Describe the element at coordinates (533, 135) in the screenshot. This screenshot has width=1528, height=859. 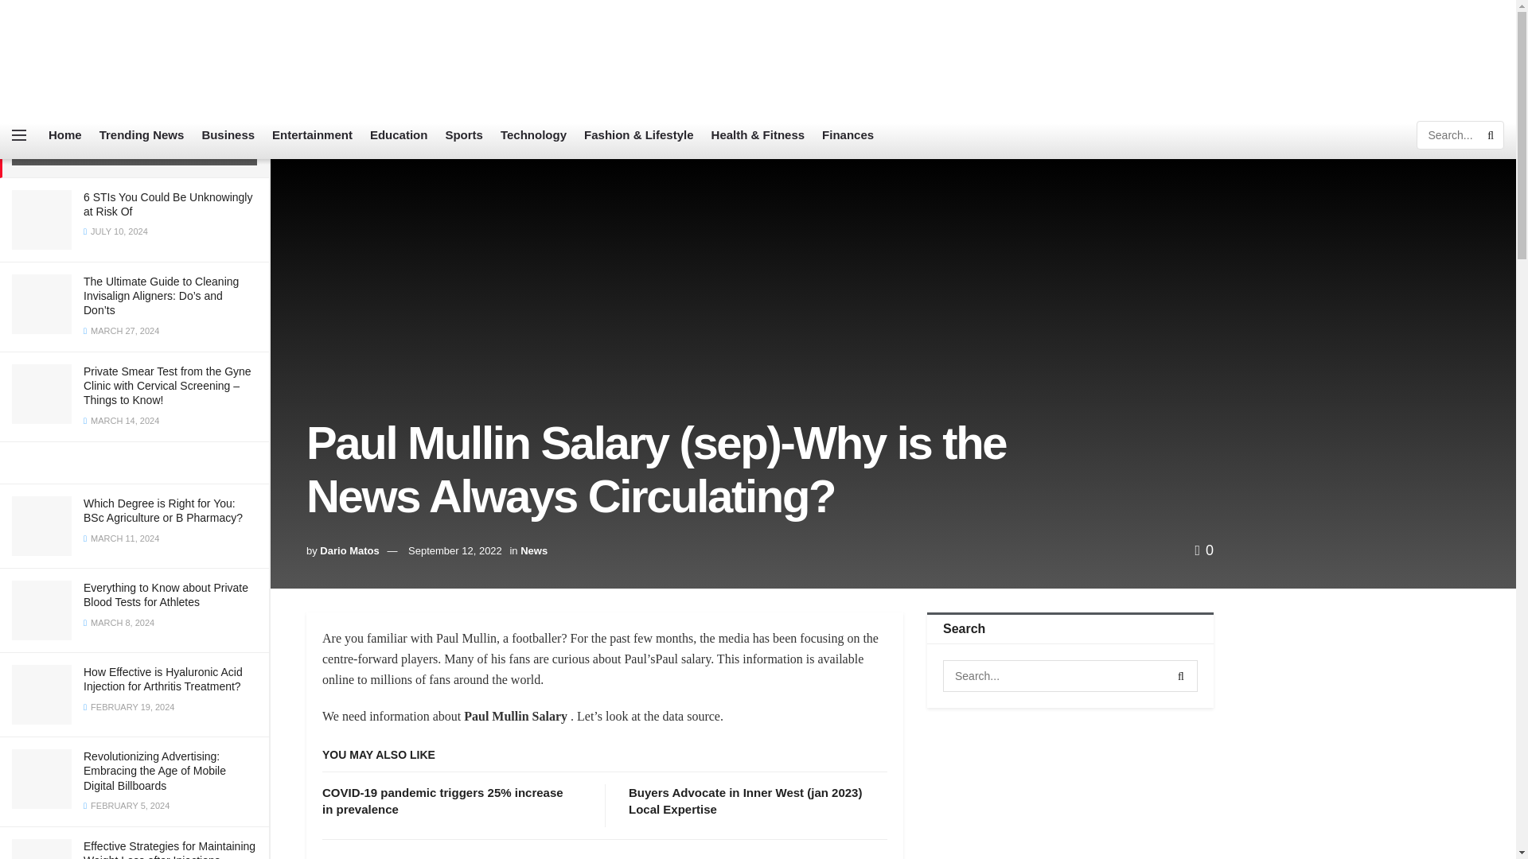
I see `Technology` at that location.